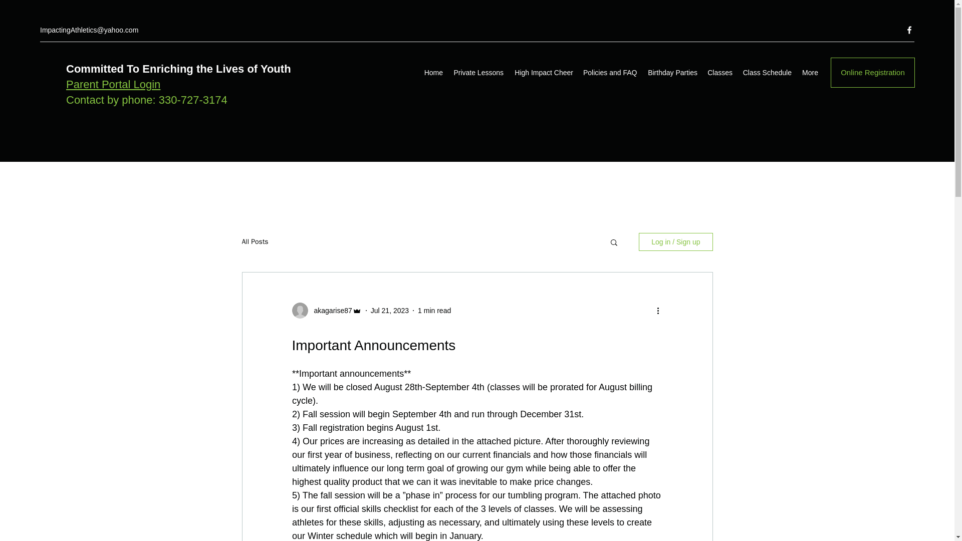  Describe the element at coordinates (719, 72) in the screenshot. I see `Classes` at that location.